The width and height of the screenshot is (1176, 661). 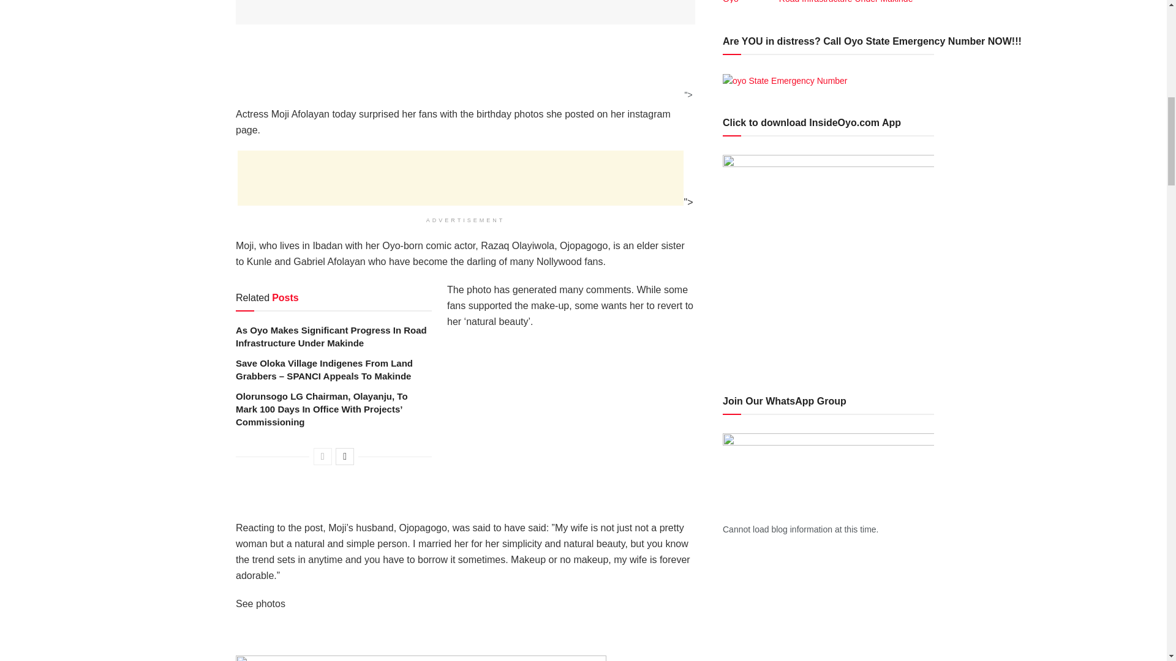 What do you see at coordinates (322, 457) in the screenshot?
I see `Previous` at bounding box center [322, 457].